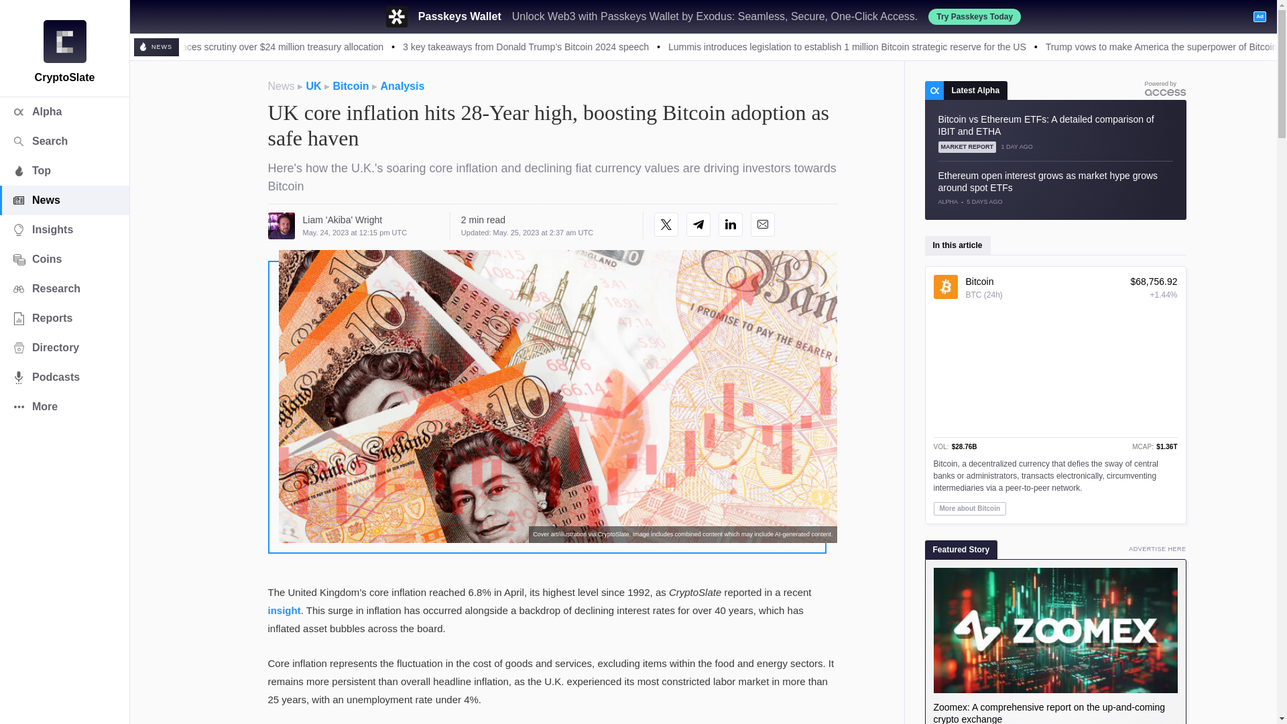  I want to click on Research, so click(64, 288).